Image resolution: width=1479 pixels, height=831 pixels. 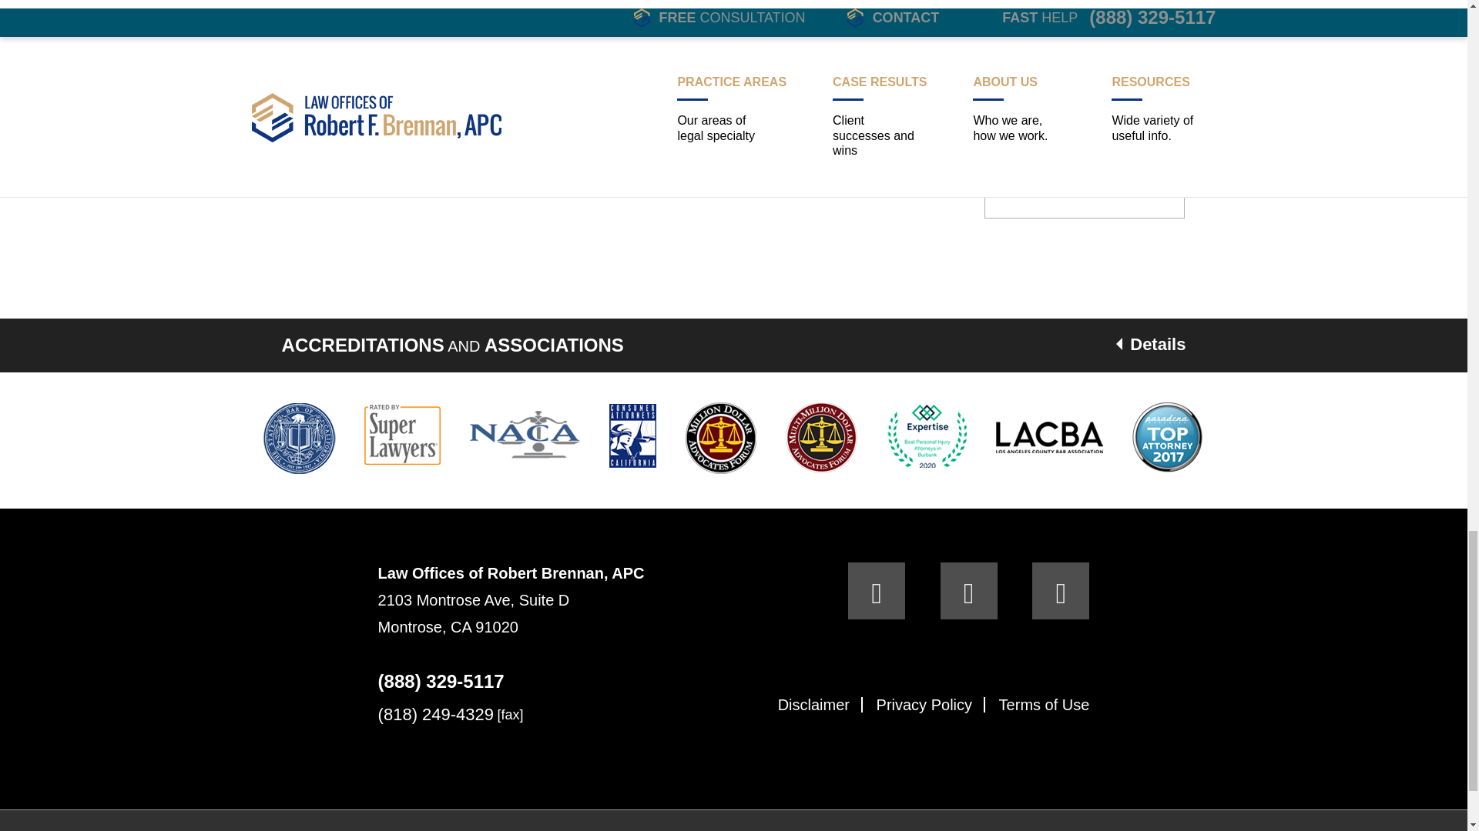 I want to click on Instagram, so click(x=1060, y=591).